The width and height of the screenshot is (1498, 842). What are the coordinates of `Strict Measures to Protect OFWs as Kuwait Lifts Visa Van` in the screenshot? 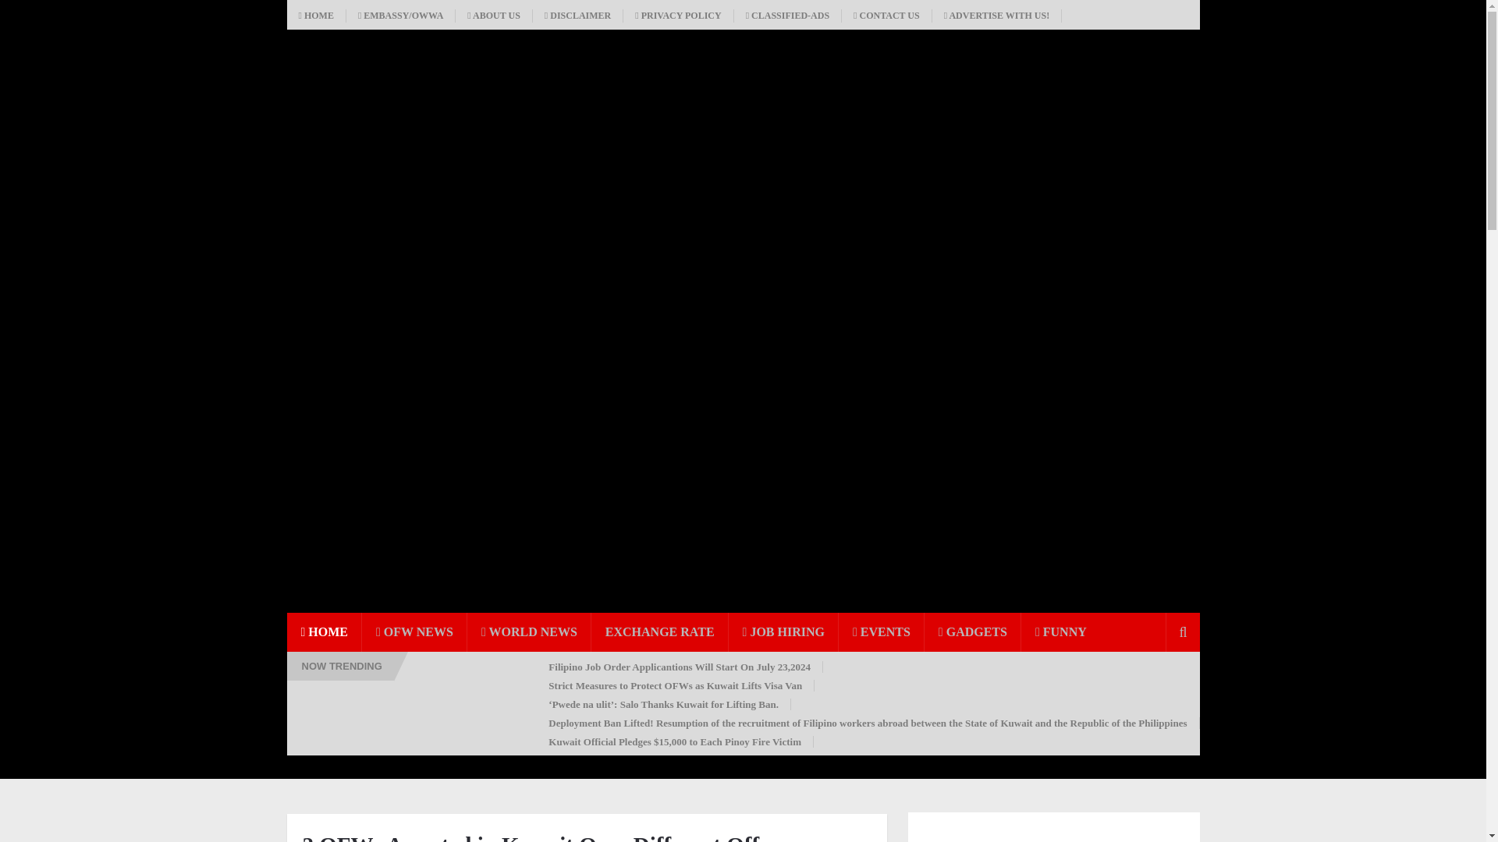 It's located at (676, 685).